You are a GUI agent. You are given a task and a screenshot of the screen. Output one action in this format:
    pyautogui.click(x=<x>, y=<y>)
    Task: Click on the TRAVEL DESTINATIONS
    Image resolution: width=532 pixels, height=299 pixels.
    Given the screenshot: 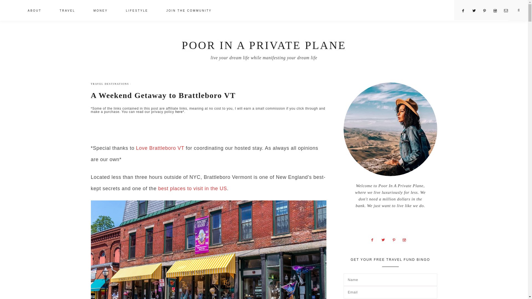 What is the action you would take?
    pyautogui.click(x=110, y=84)
    